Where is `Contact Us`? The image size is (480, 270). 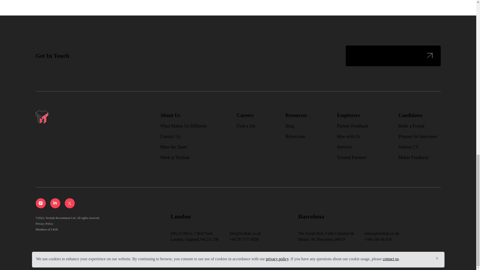 Contact Us is located at coordinates (170, 136).